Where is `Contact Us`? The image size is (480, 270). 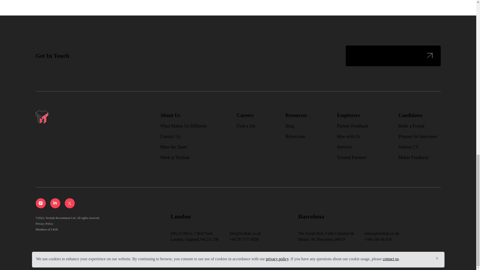 Contact Us is located at coordinates (170, 136).